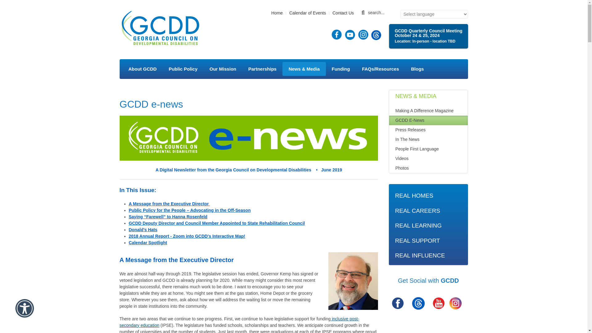 The image size is (592, 333). What do you see at coordinates (277, 13) in the screenshot?
I see `Home` at bounding box center [277, 13].